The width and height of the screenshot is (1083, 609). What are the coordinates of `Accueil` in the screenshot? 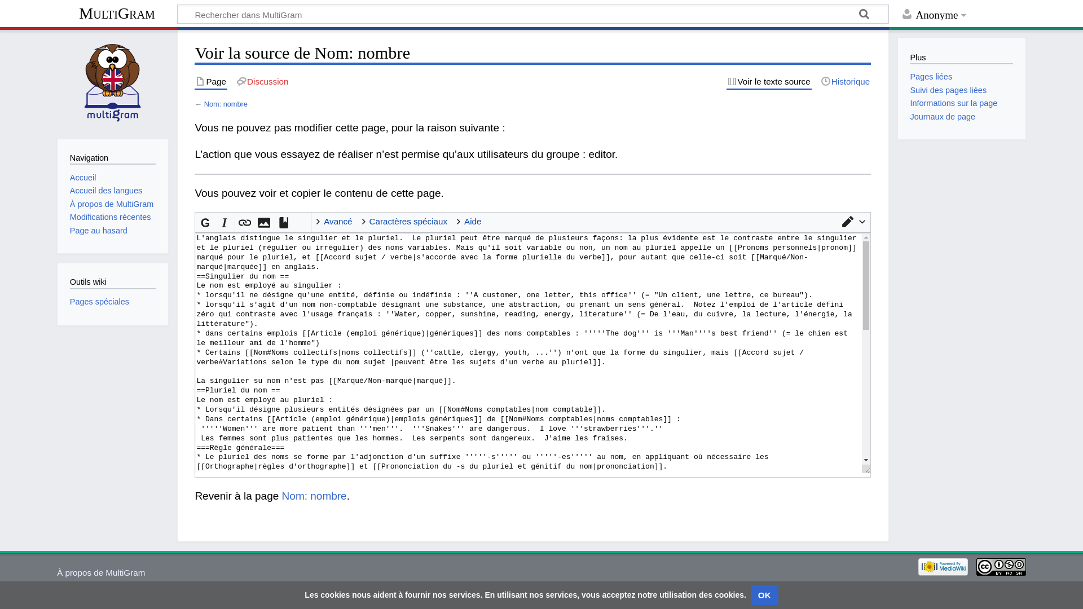 It's located at (83, 178).